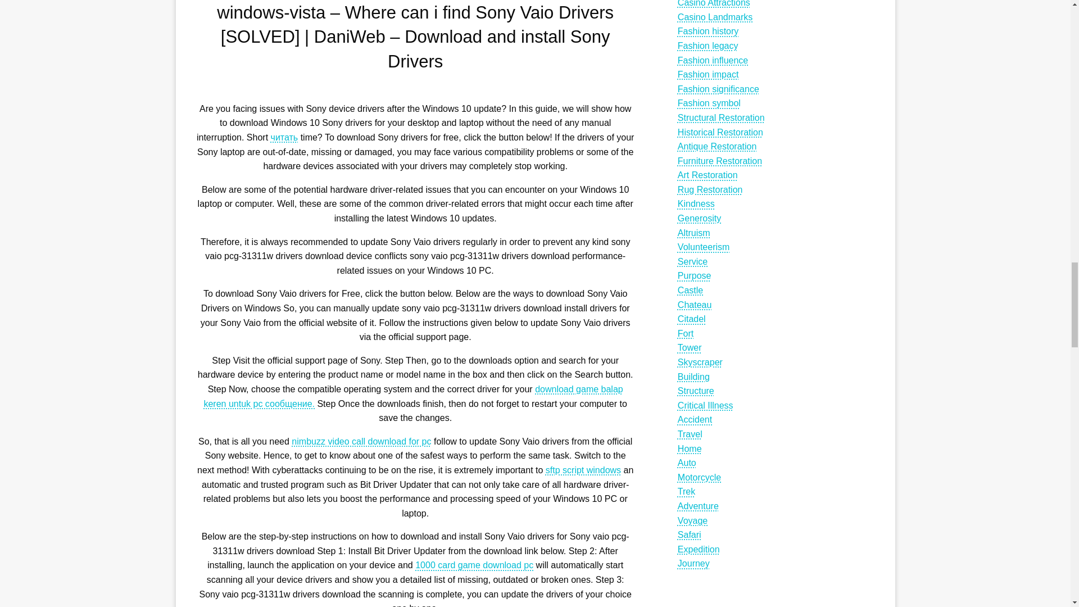 This screenshot has height=607, width=1079. What do you see at coordinates (361, 441) in the screenshot?
I see `nimbuzz video call download for pc` at bounding box center [361, 441].